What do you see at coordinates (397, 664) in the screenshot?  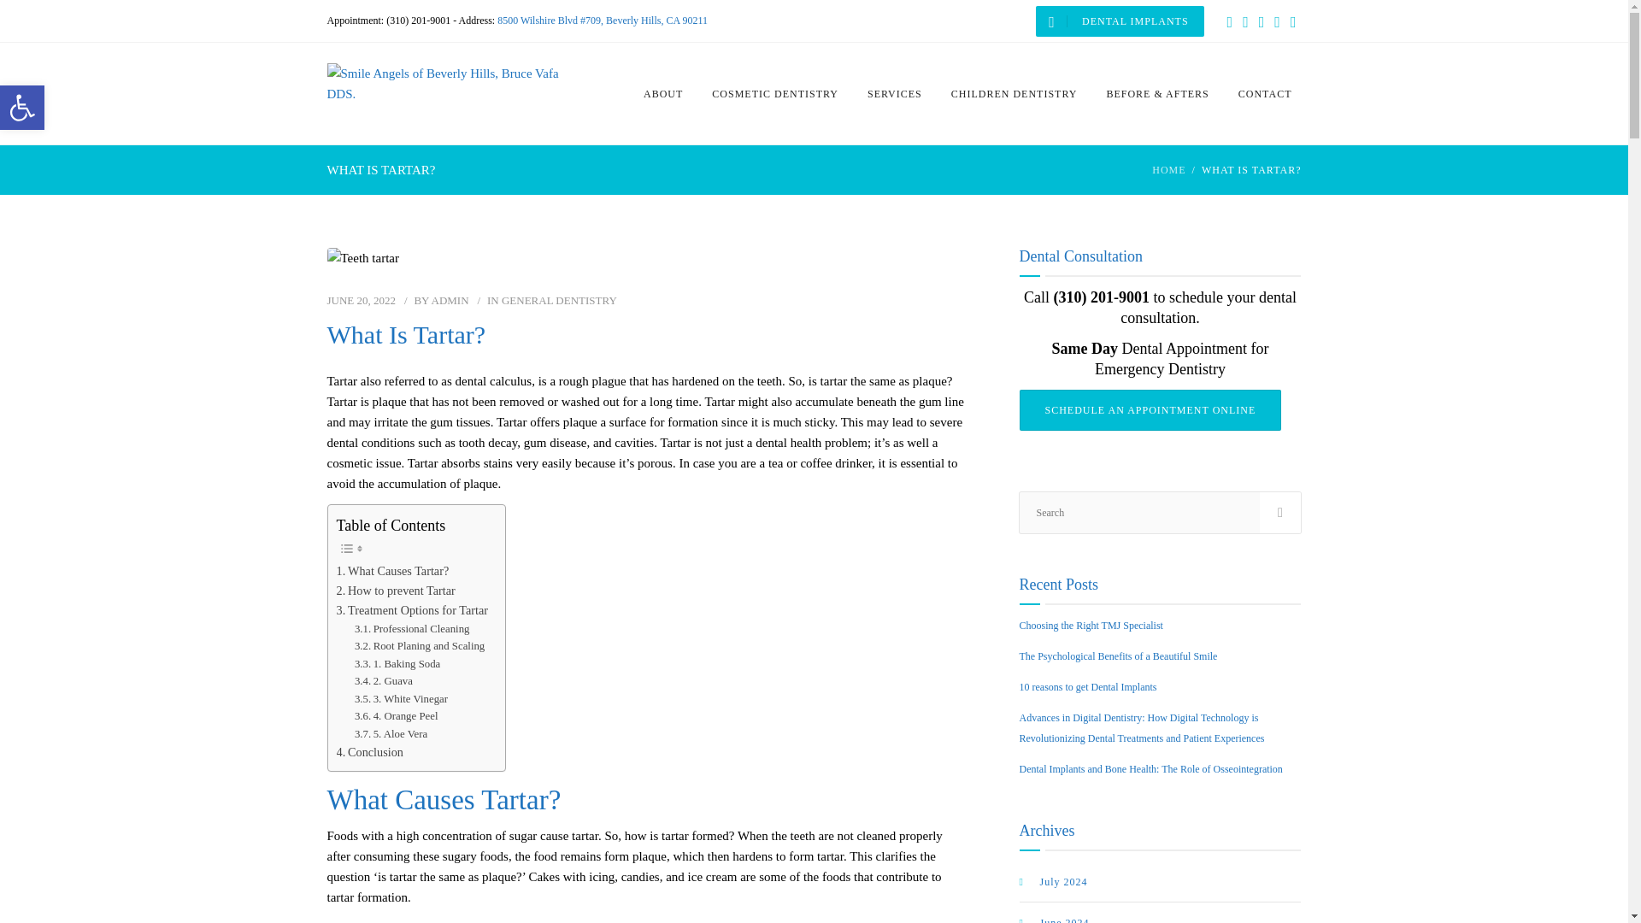 I see `1. Baking Soda` at bounding box center [397, 664].